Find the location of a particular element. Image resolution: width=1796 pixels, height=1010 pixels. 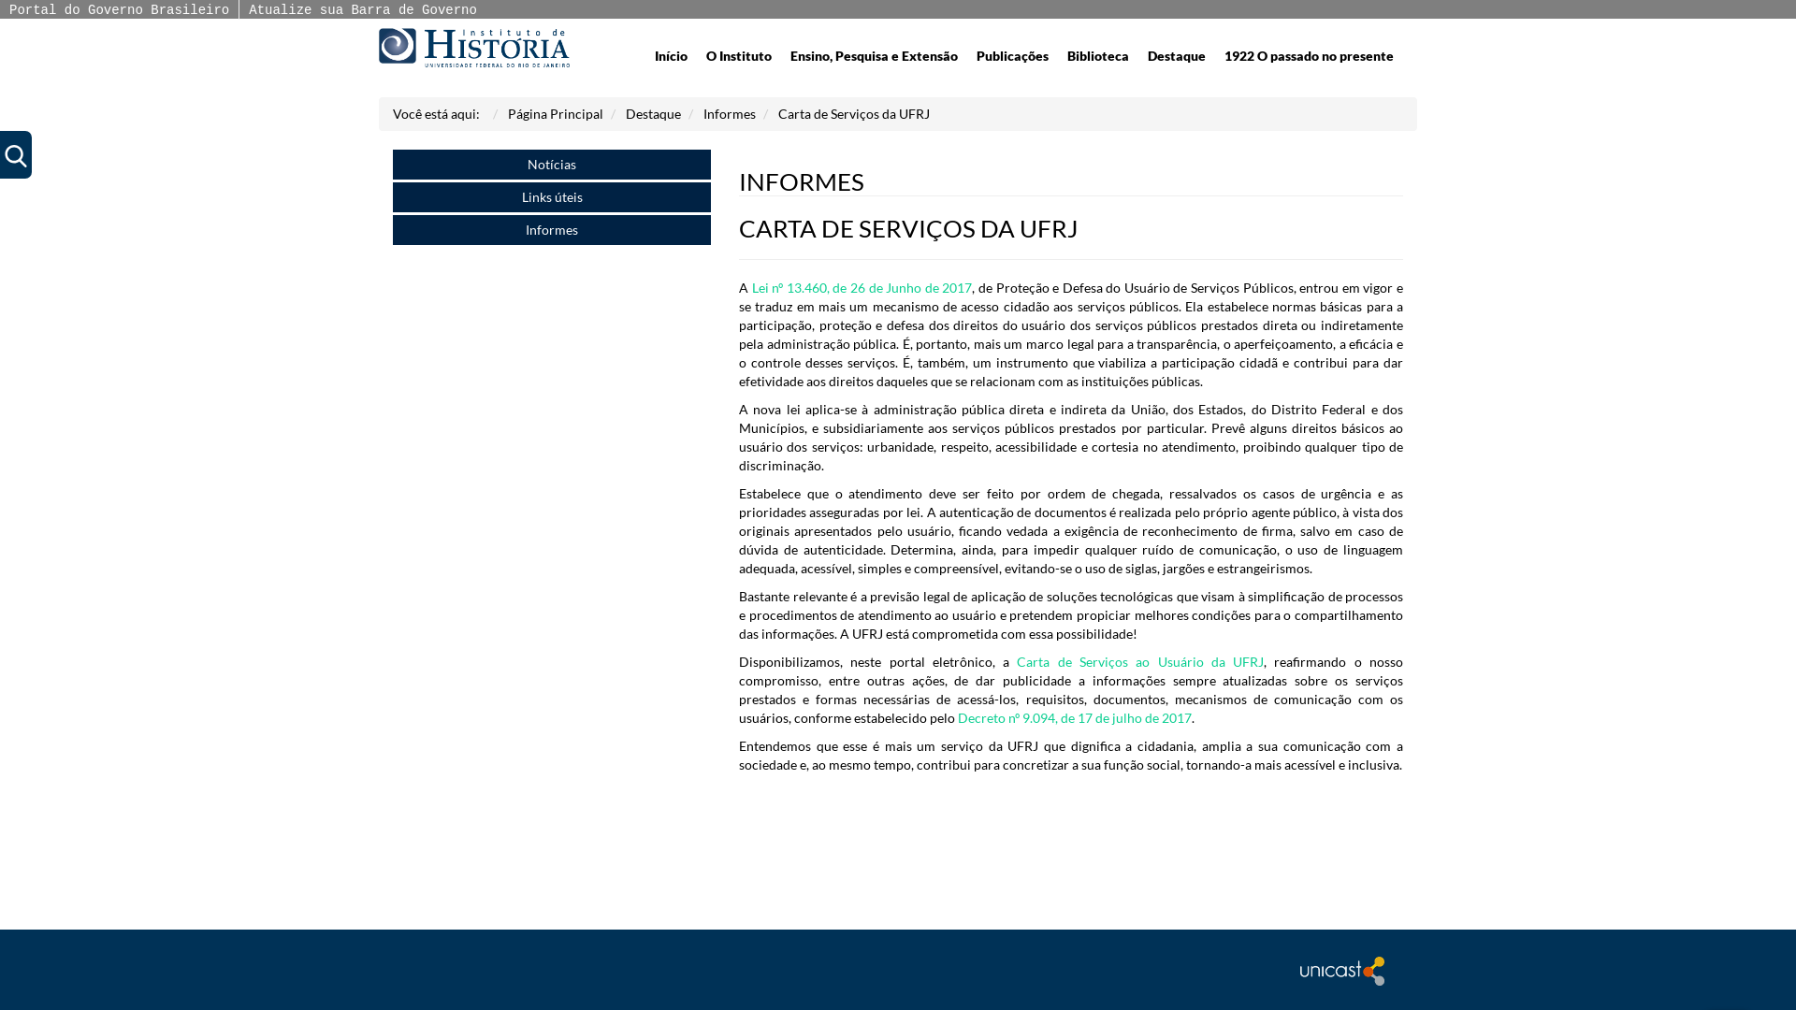

Atualize sua Barra de Governo is located at coordinates (363, 10).